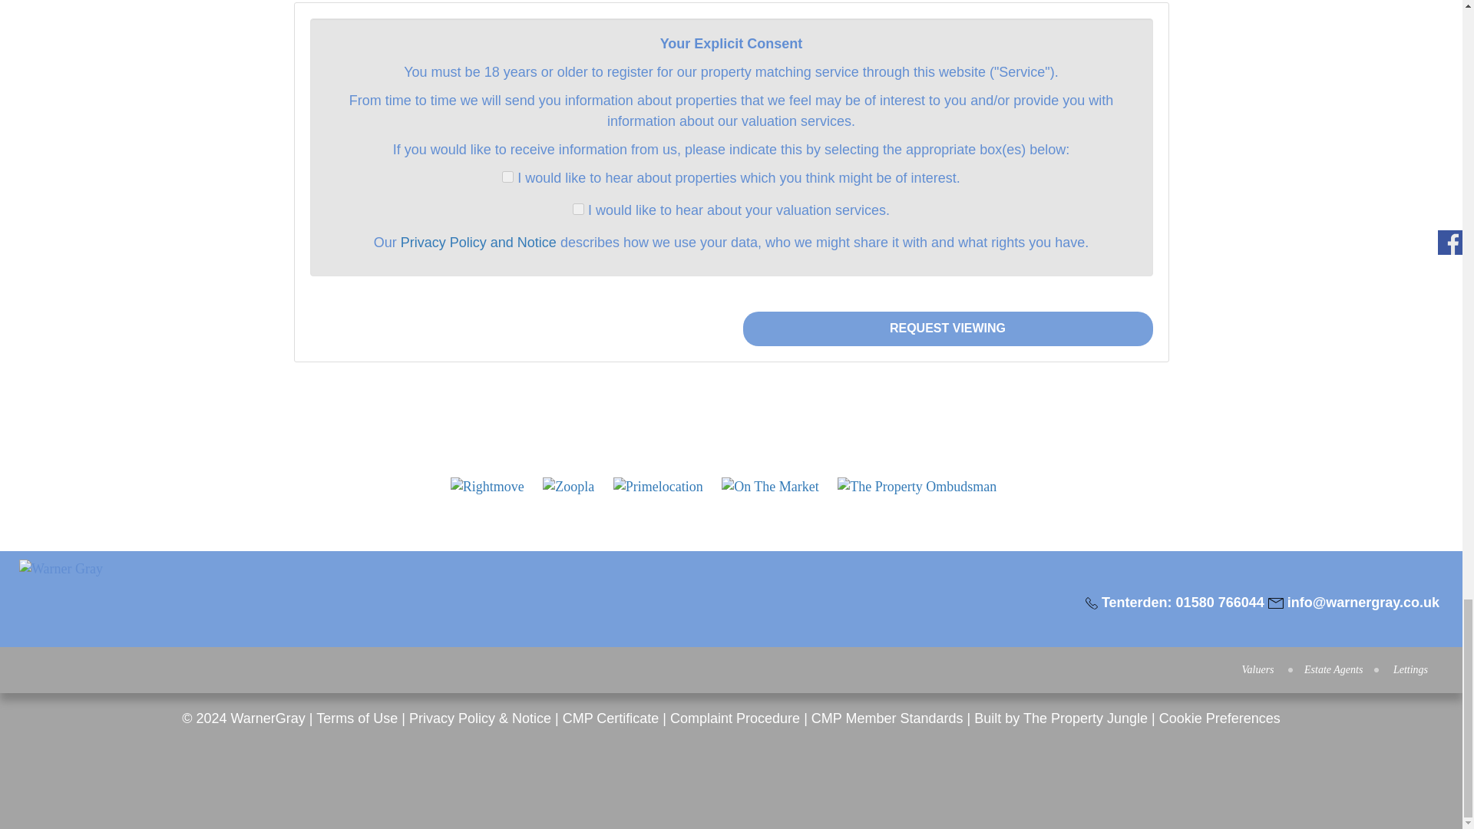 The height and width of the screenshot is (829, 1474). What do you see at coordinates (578, 209) in the screenshot?
I see `yes` at bounding box center [578, 209].